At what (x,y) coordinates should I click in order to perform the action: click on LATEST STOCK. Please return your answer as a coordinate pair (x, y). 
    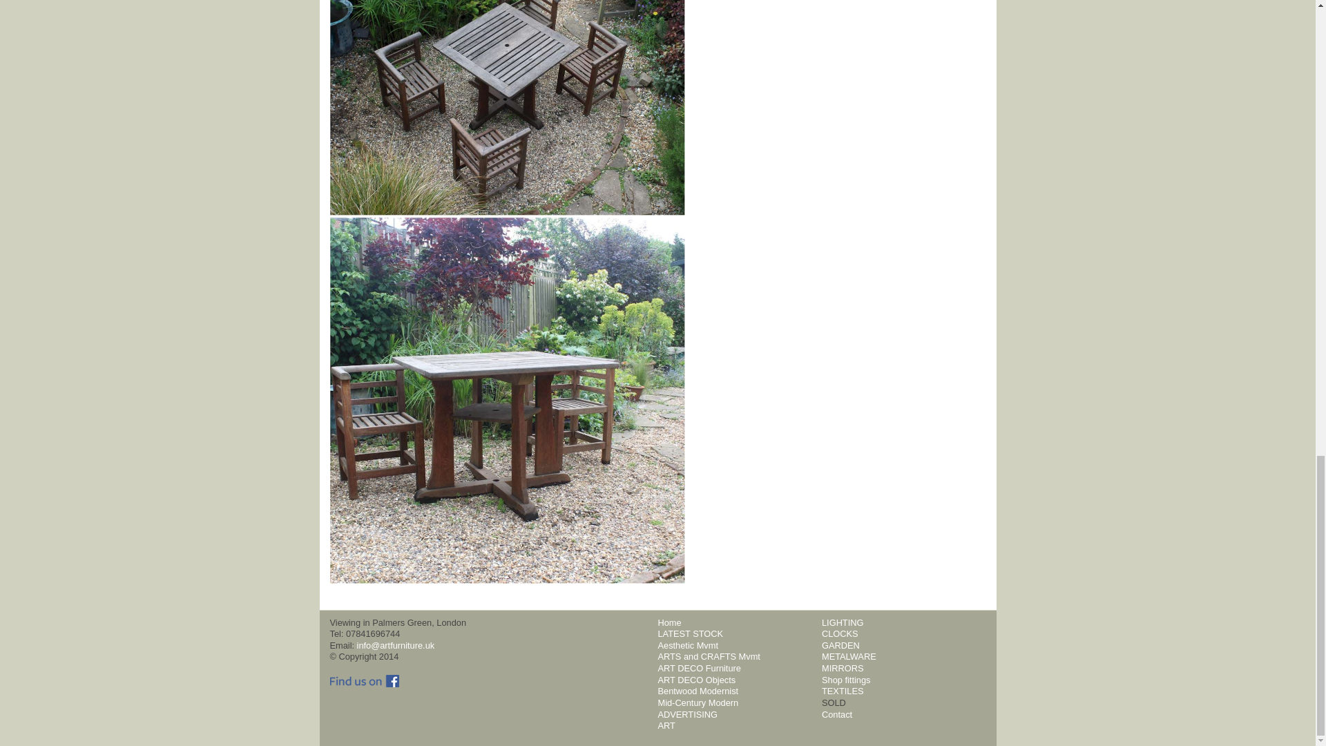
    Looking at the image, I should click on (690, 633).